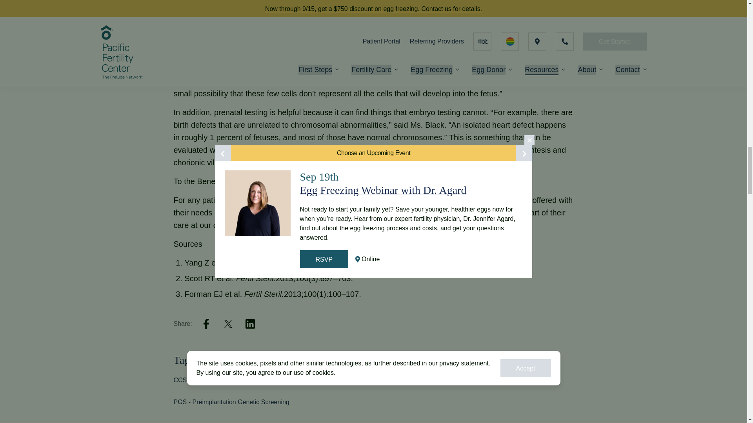  What do you see at coordinates (341, 380) in the screenshot?
I see `Genetic Screening` at bounding box center [341, 380].